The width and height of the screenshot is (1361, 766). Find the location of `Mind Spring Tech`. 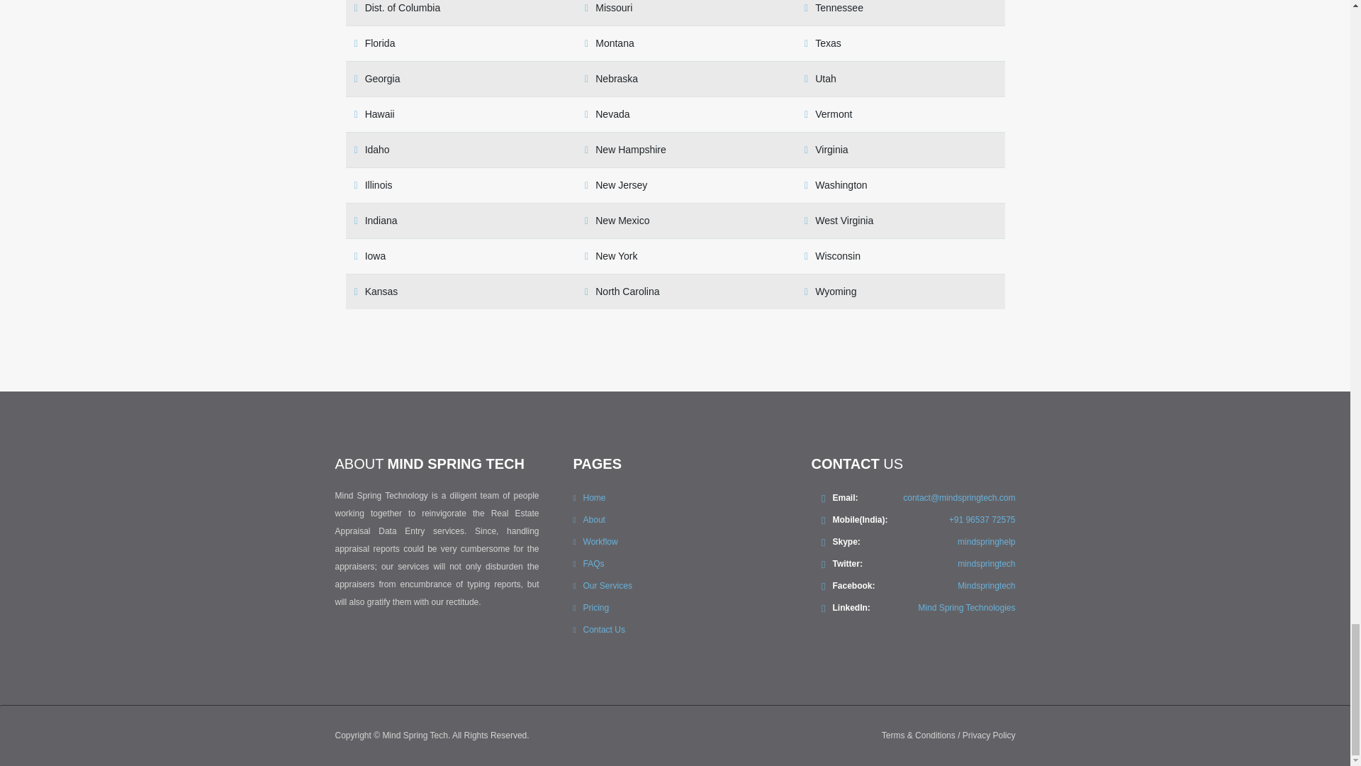

Mind Spring Tech is located at coordinates (415, 736).